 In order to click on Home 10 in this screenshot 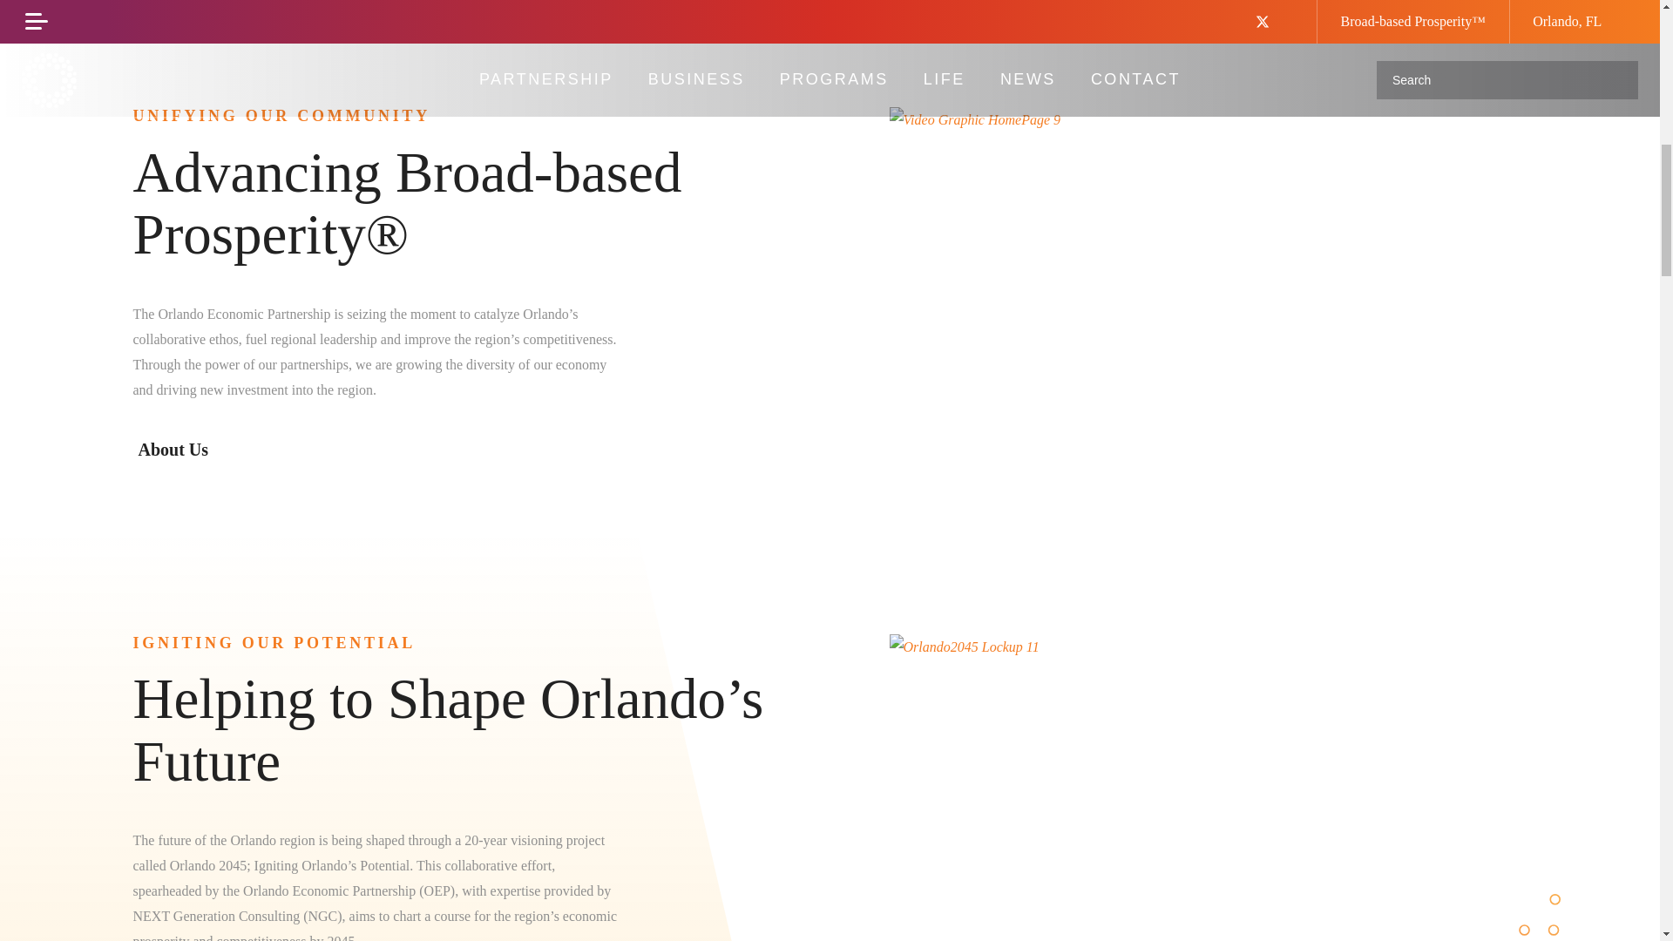, I will do `click(974, 120)`.